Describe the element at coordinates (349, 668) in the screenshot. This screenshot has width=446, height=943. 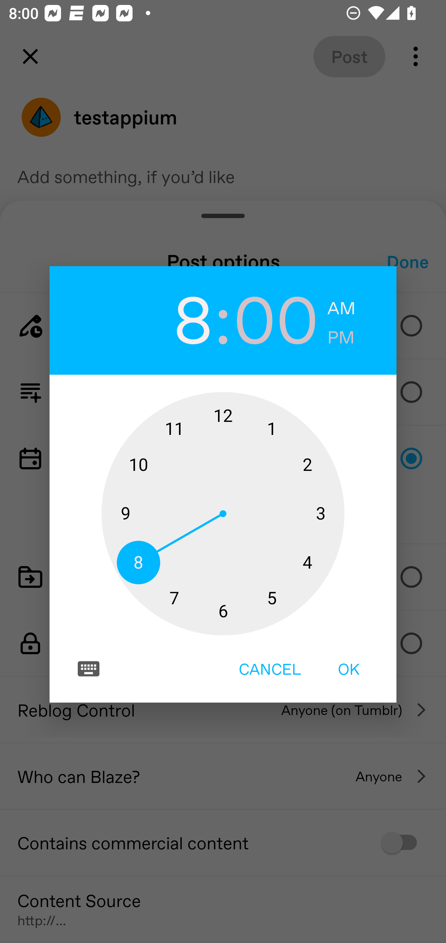
I see `OK` at that location.